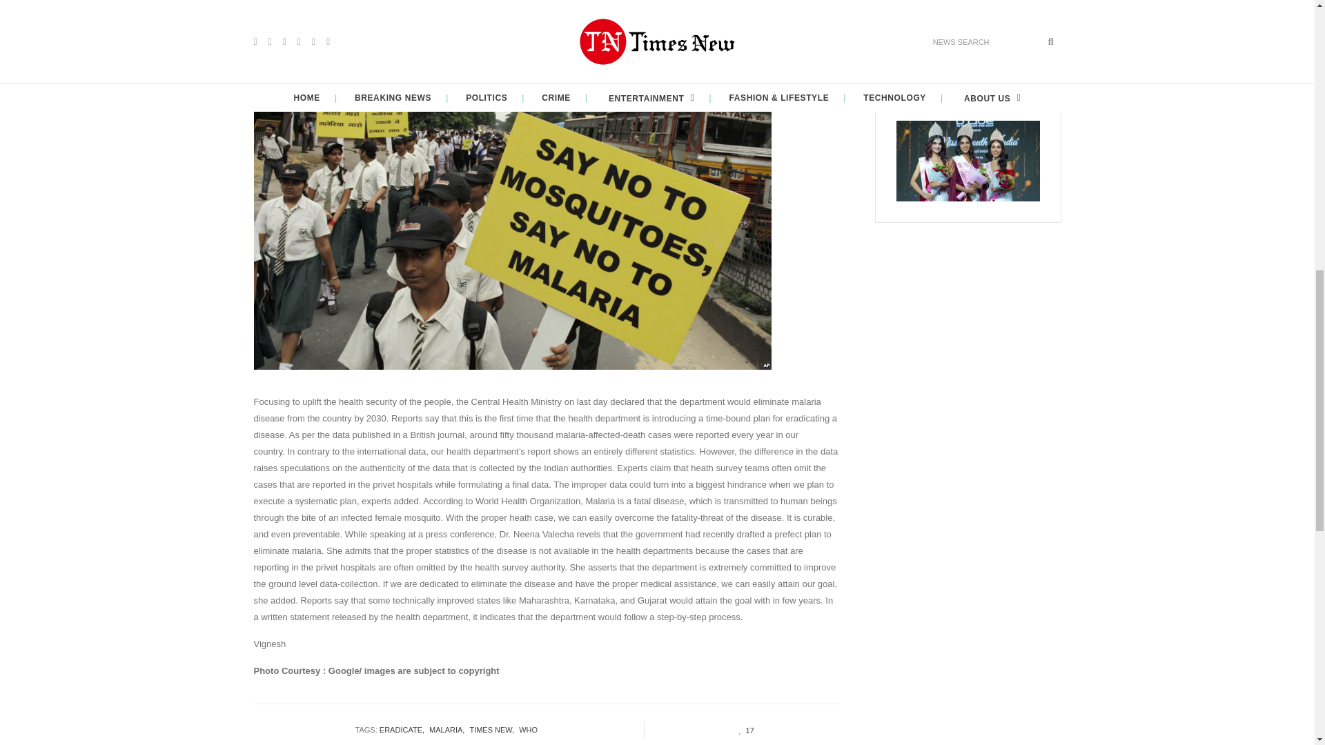 Image resolution: width=1325 pixels, height=745 pixels. Describe the element at coordinates (743, 729) in the screenshot. I see `Like` at that location.